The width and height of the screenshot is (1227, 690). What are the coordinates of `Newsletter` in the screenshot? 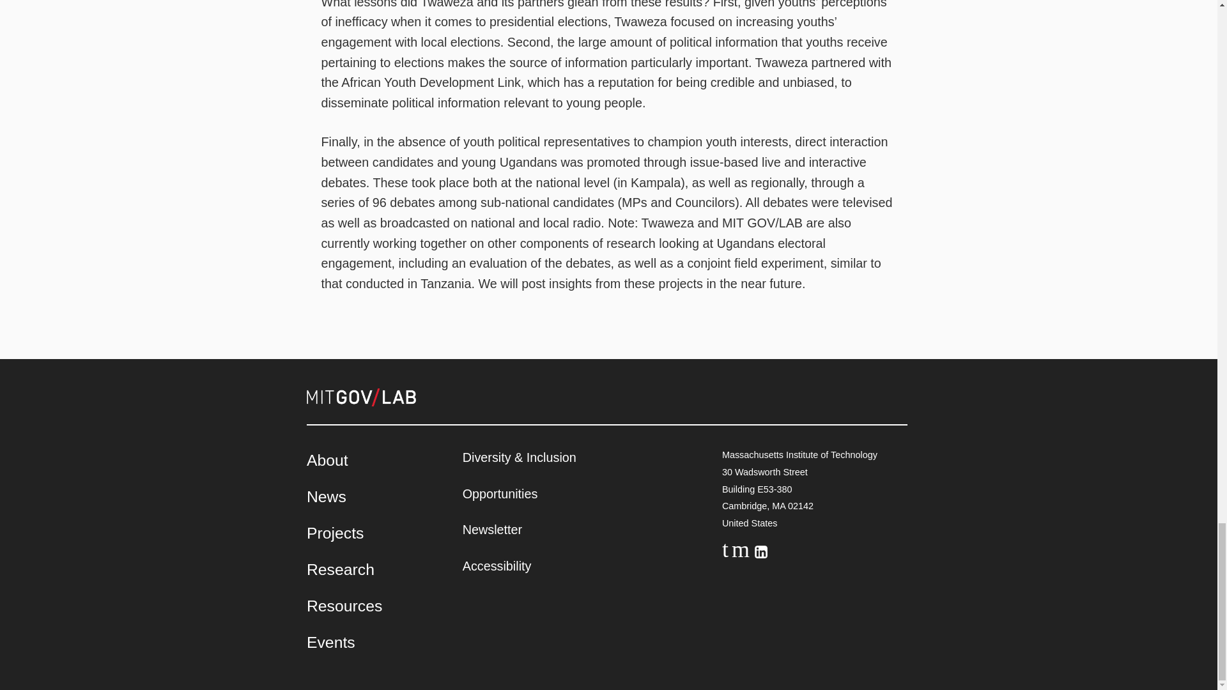 It's located at (492, 529).